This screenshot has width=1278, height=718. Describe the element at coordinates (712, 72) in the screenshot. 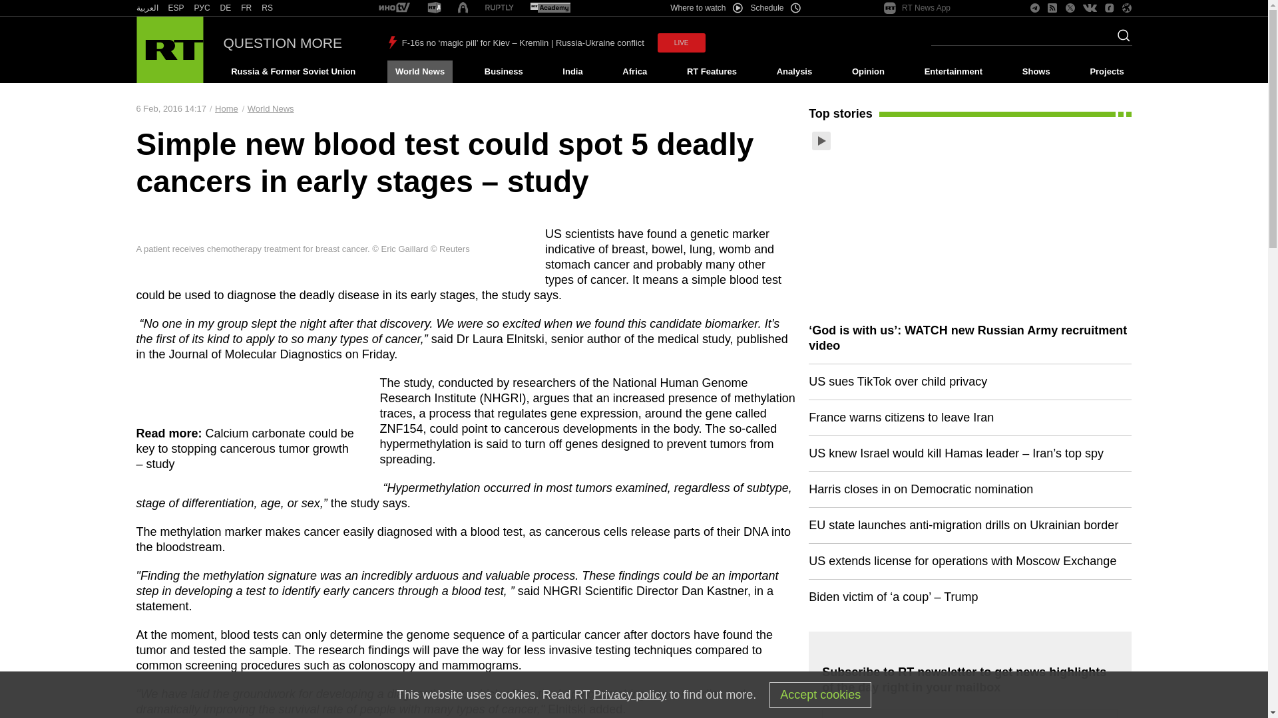

I see `RT Features` at that location.